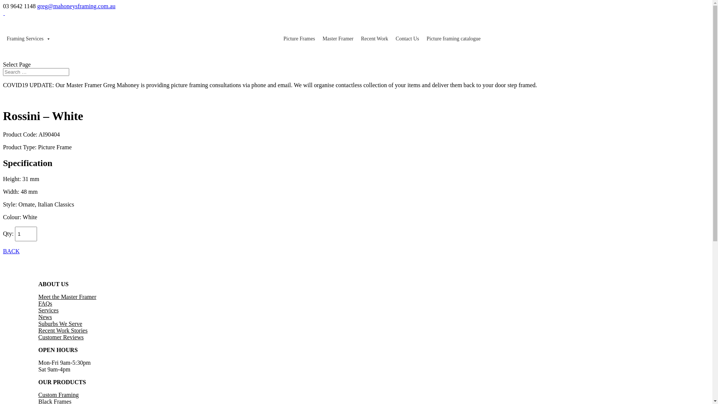  What do you see at coordinates (60, 324) in the screenshot?
I see `Suburbs We Serve` at bounding box center [60, 324].